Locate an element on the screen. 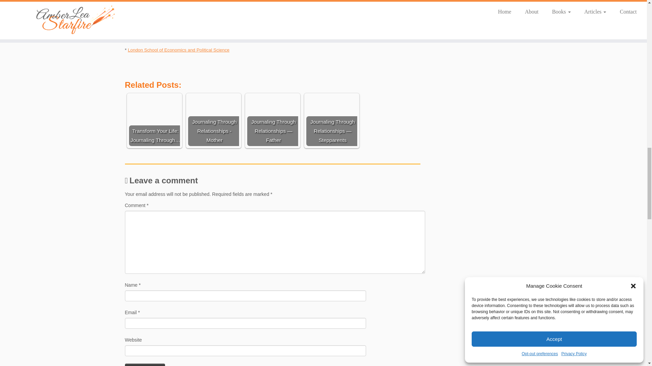 Image resolution: width=652 pixels, height=366 pixels. Post Comment is located at coordinates (145, 365).